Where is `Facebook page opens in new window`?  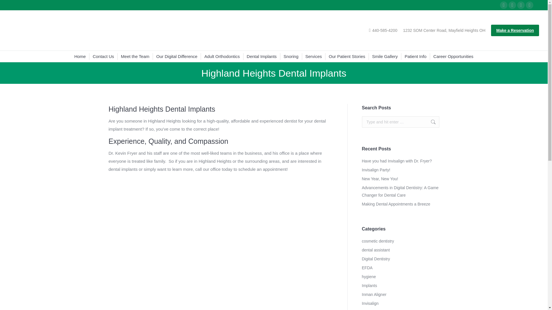 Facebook page opens in new window is located at coordinates (504, 5).